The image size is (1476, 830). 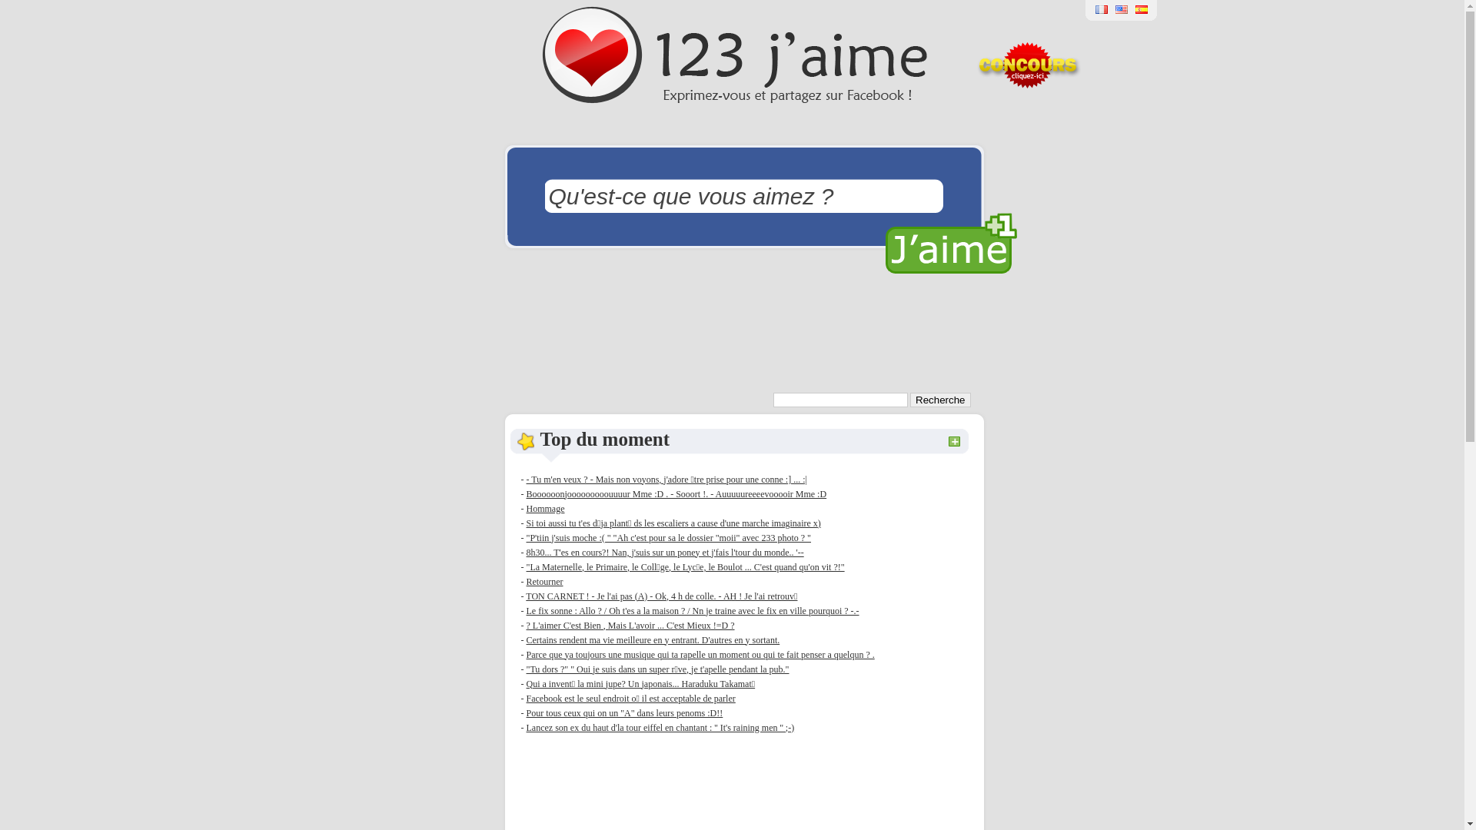 What do you see at coordinates (1122, 15) in the screenshot?
I see `123 Like.com` at bounding box center [1122, 15].